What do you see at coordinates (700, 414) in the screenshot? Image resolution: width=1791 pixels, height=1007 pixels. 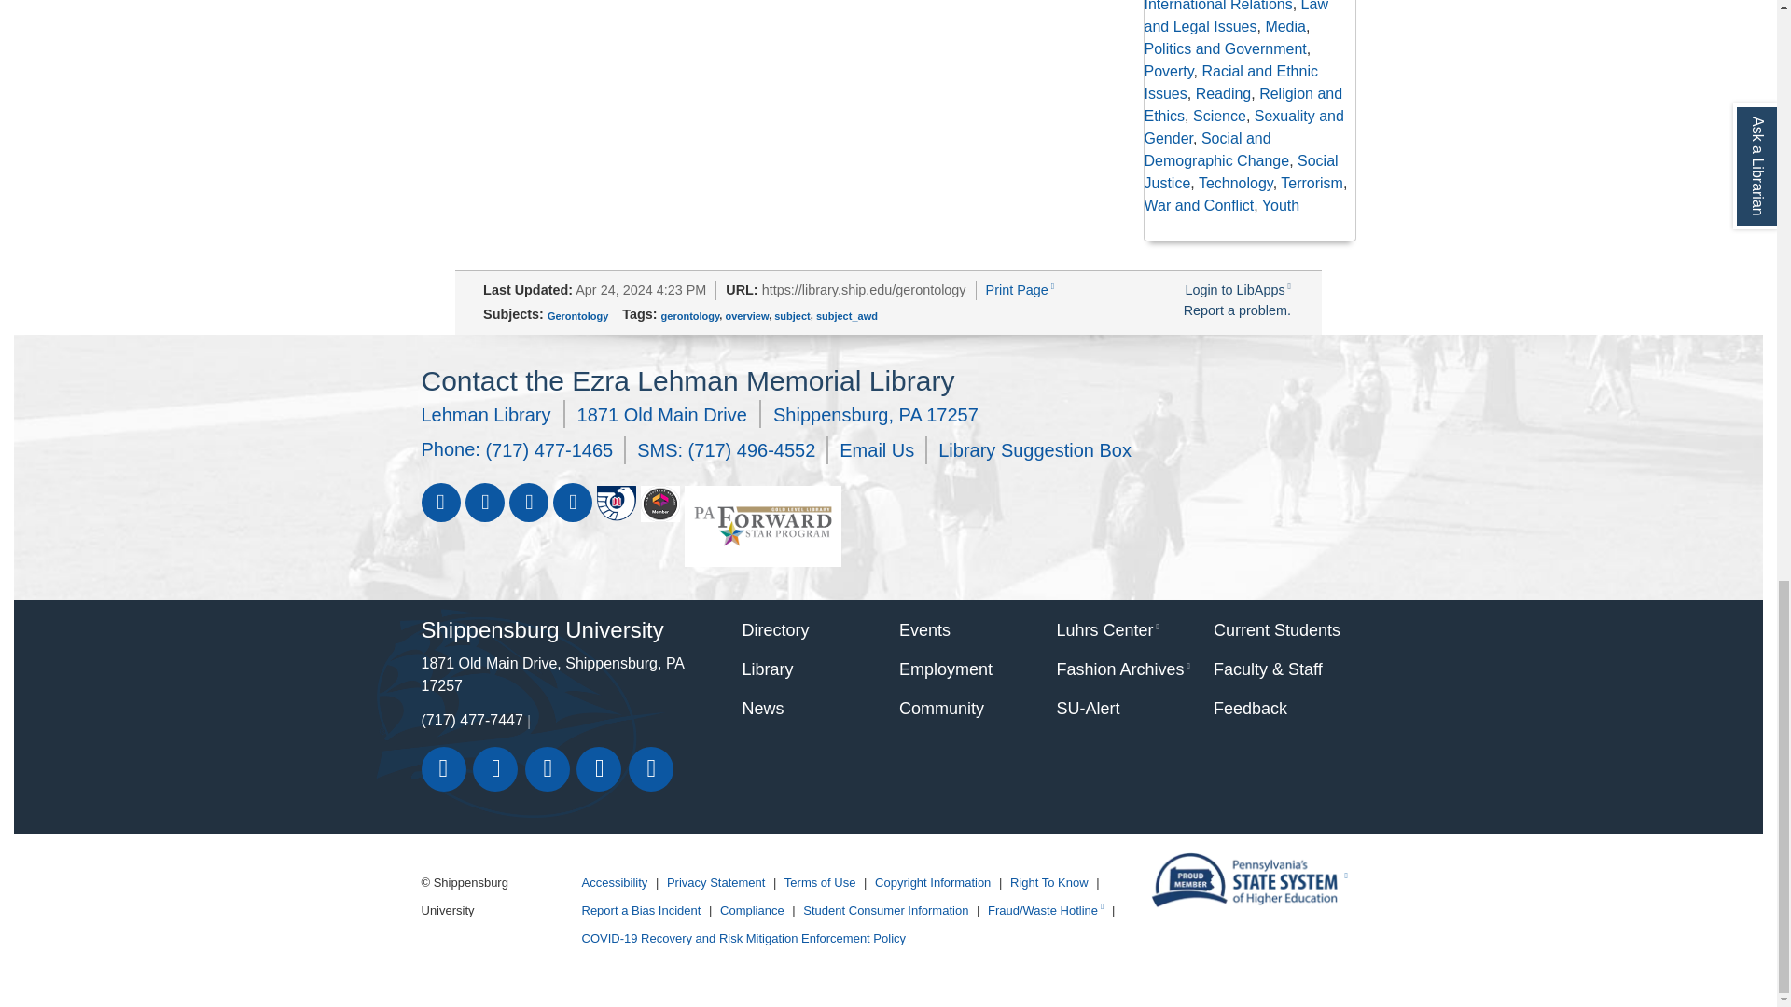 I see `View Address on Google Maps` at bounding box center [700, 414].